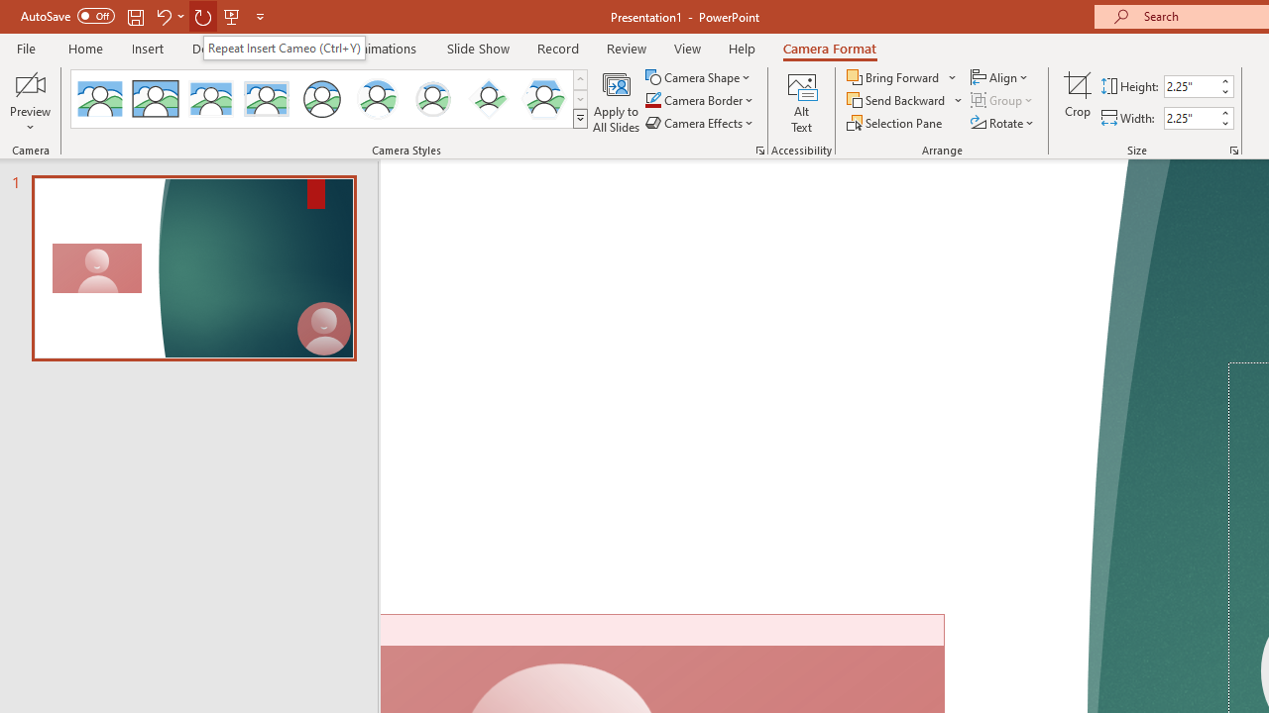  I want to click on Selection Pane..., so click(896, 123).